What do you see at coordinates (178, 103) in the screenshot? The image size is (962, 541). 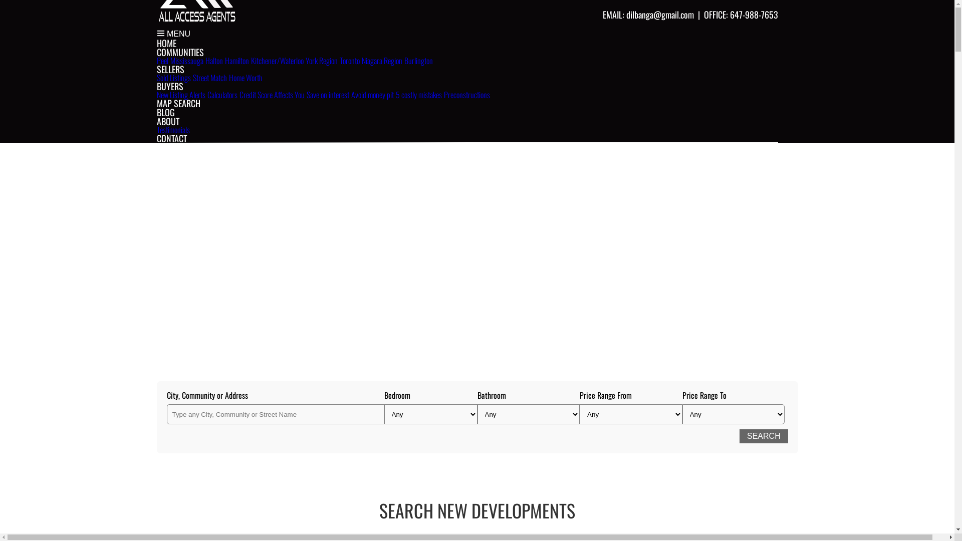 I see `MAP SEARCH` at bounding box center [178, 103].